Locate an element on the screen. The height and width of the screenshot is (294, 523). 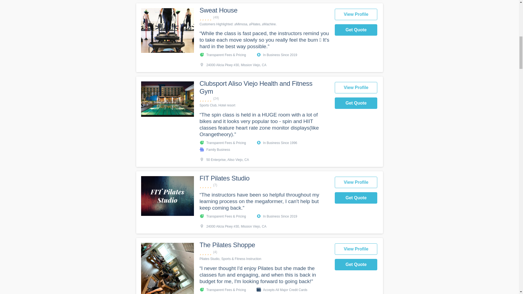
4.7 is located at coordinates (264, 99).